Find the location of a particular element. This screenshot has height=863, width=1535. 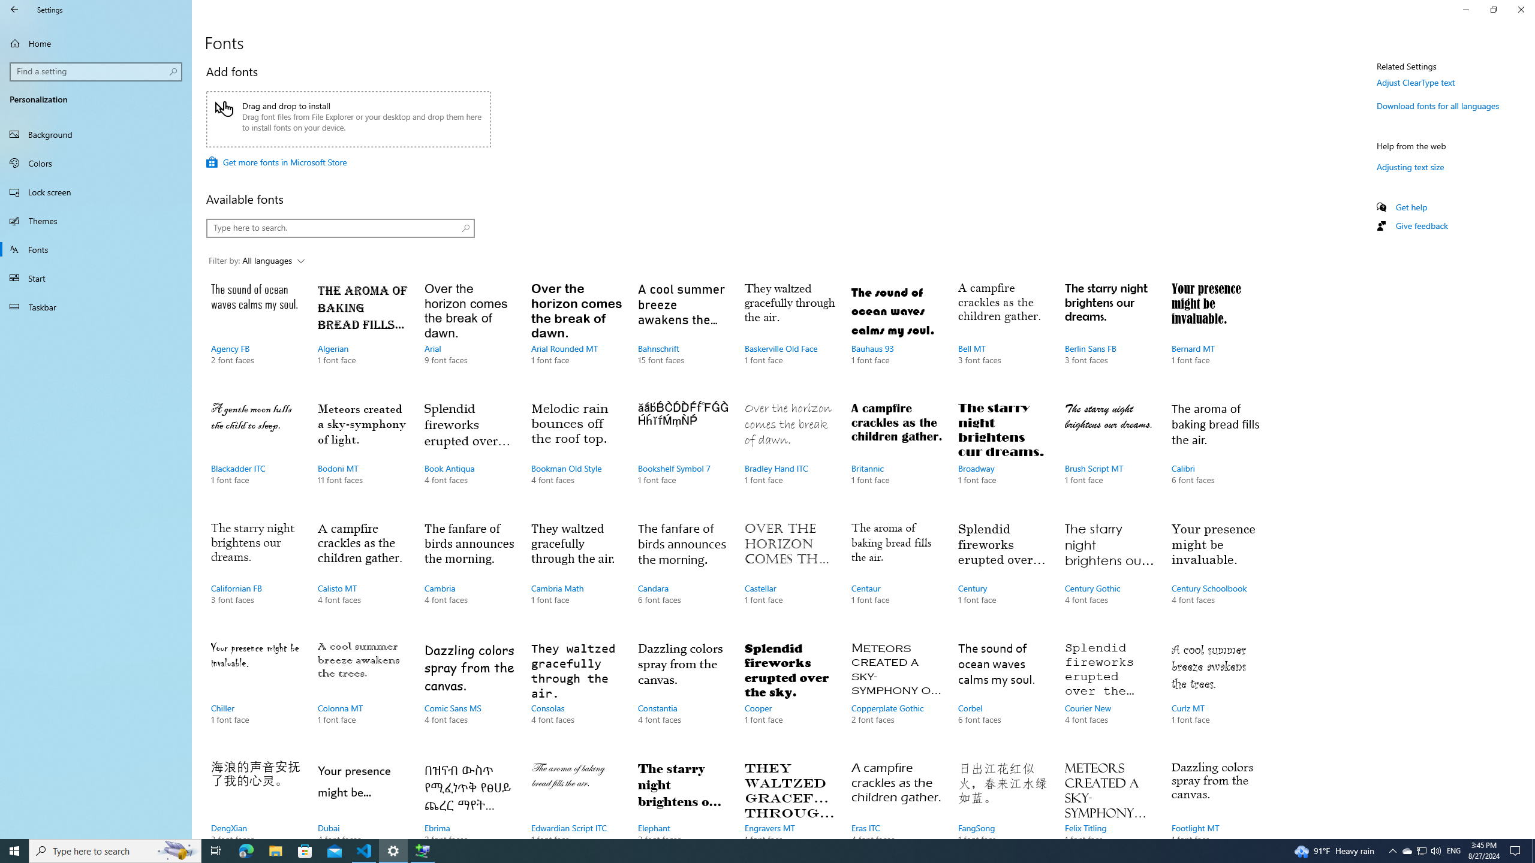

Colors is located at coordinates (96, 163).